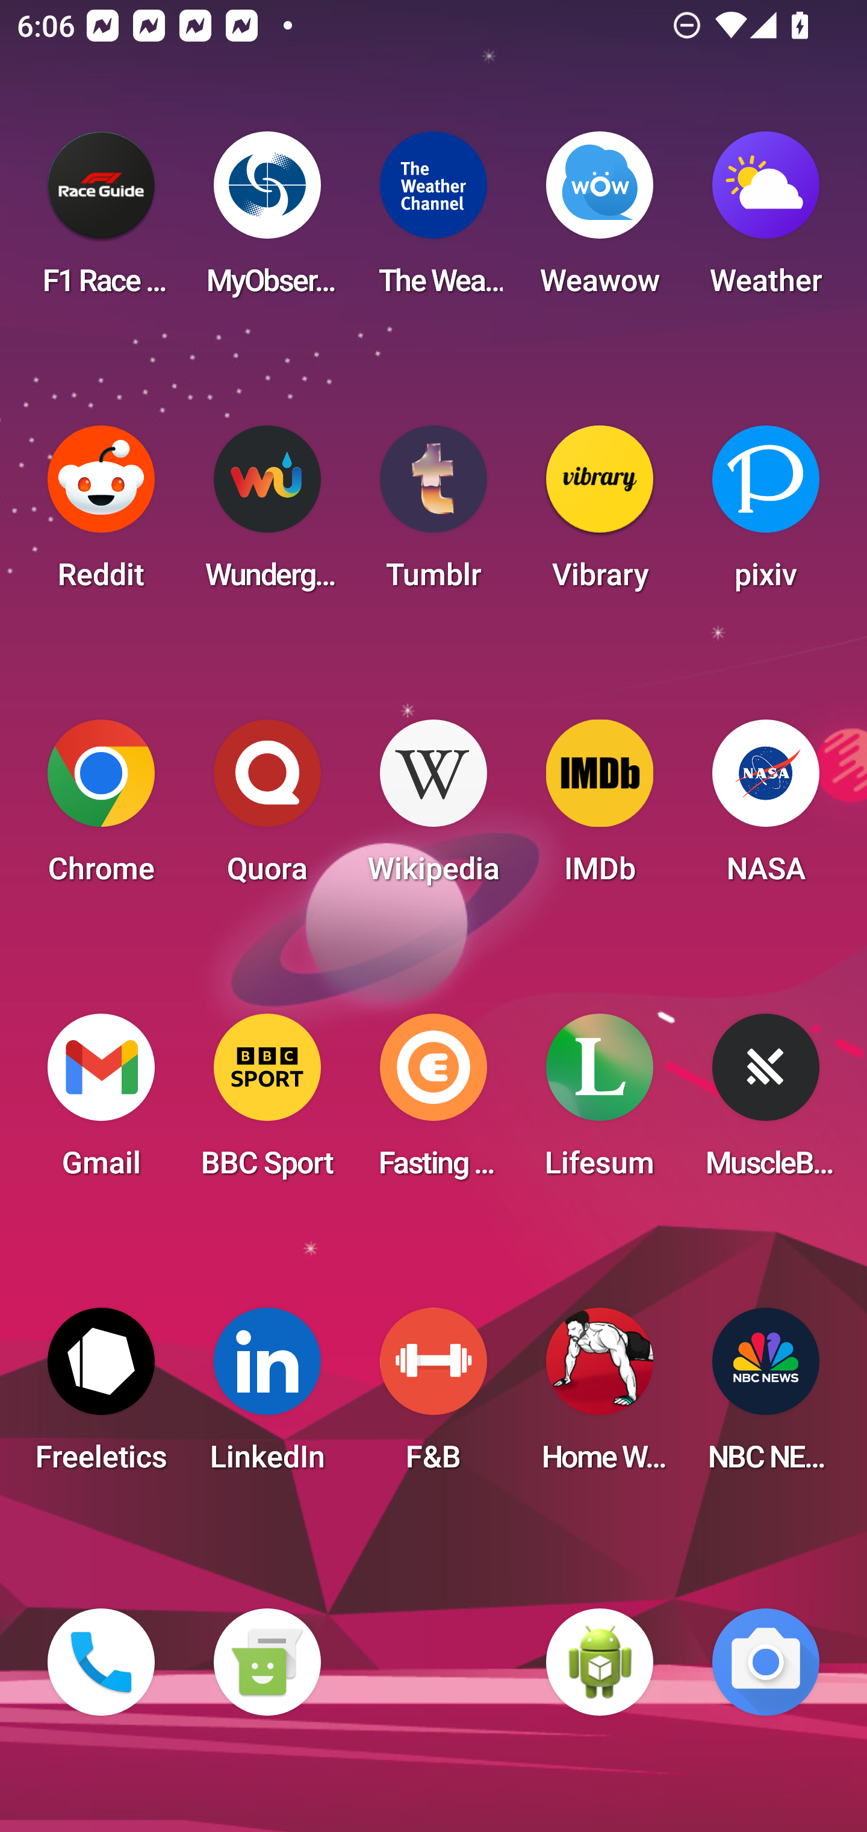 The image size is (867, 1832). Describe the element at coordinates (600, 221) in the screenshot. I see `Weawow` at that location.